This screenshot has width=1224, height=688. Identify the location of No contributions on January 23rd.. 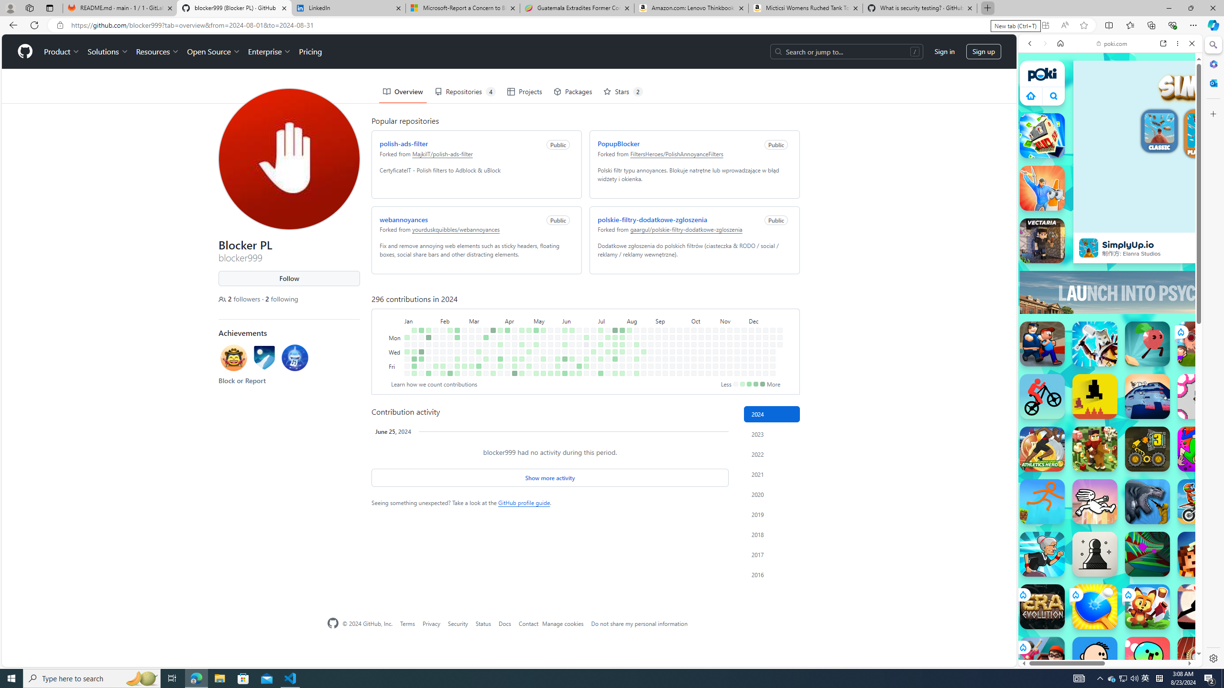
(428, 344).